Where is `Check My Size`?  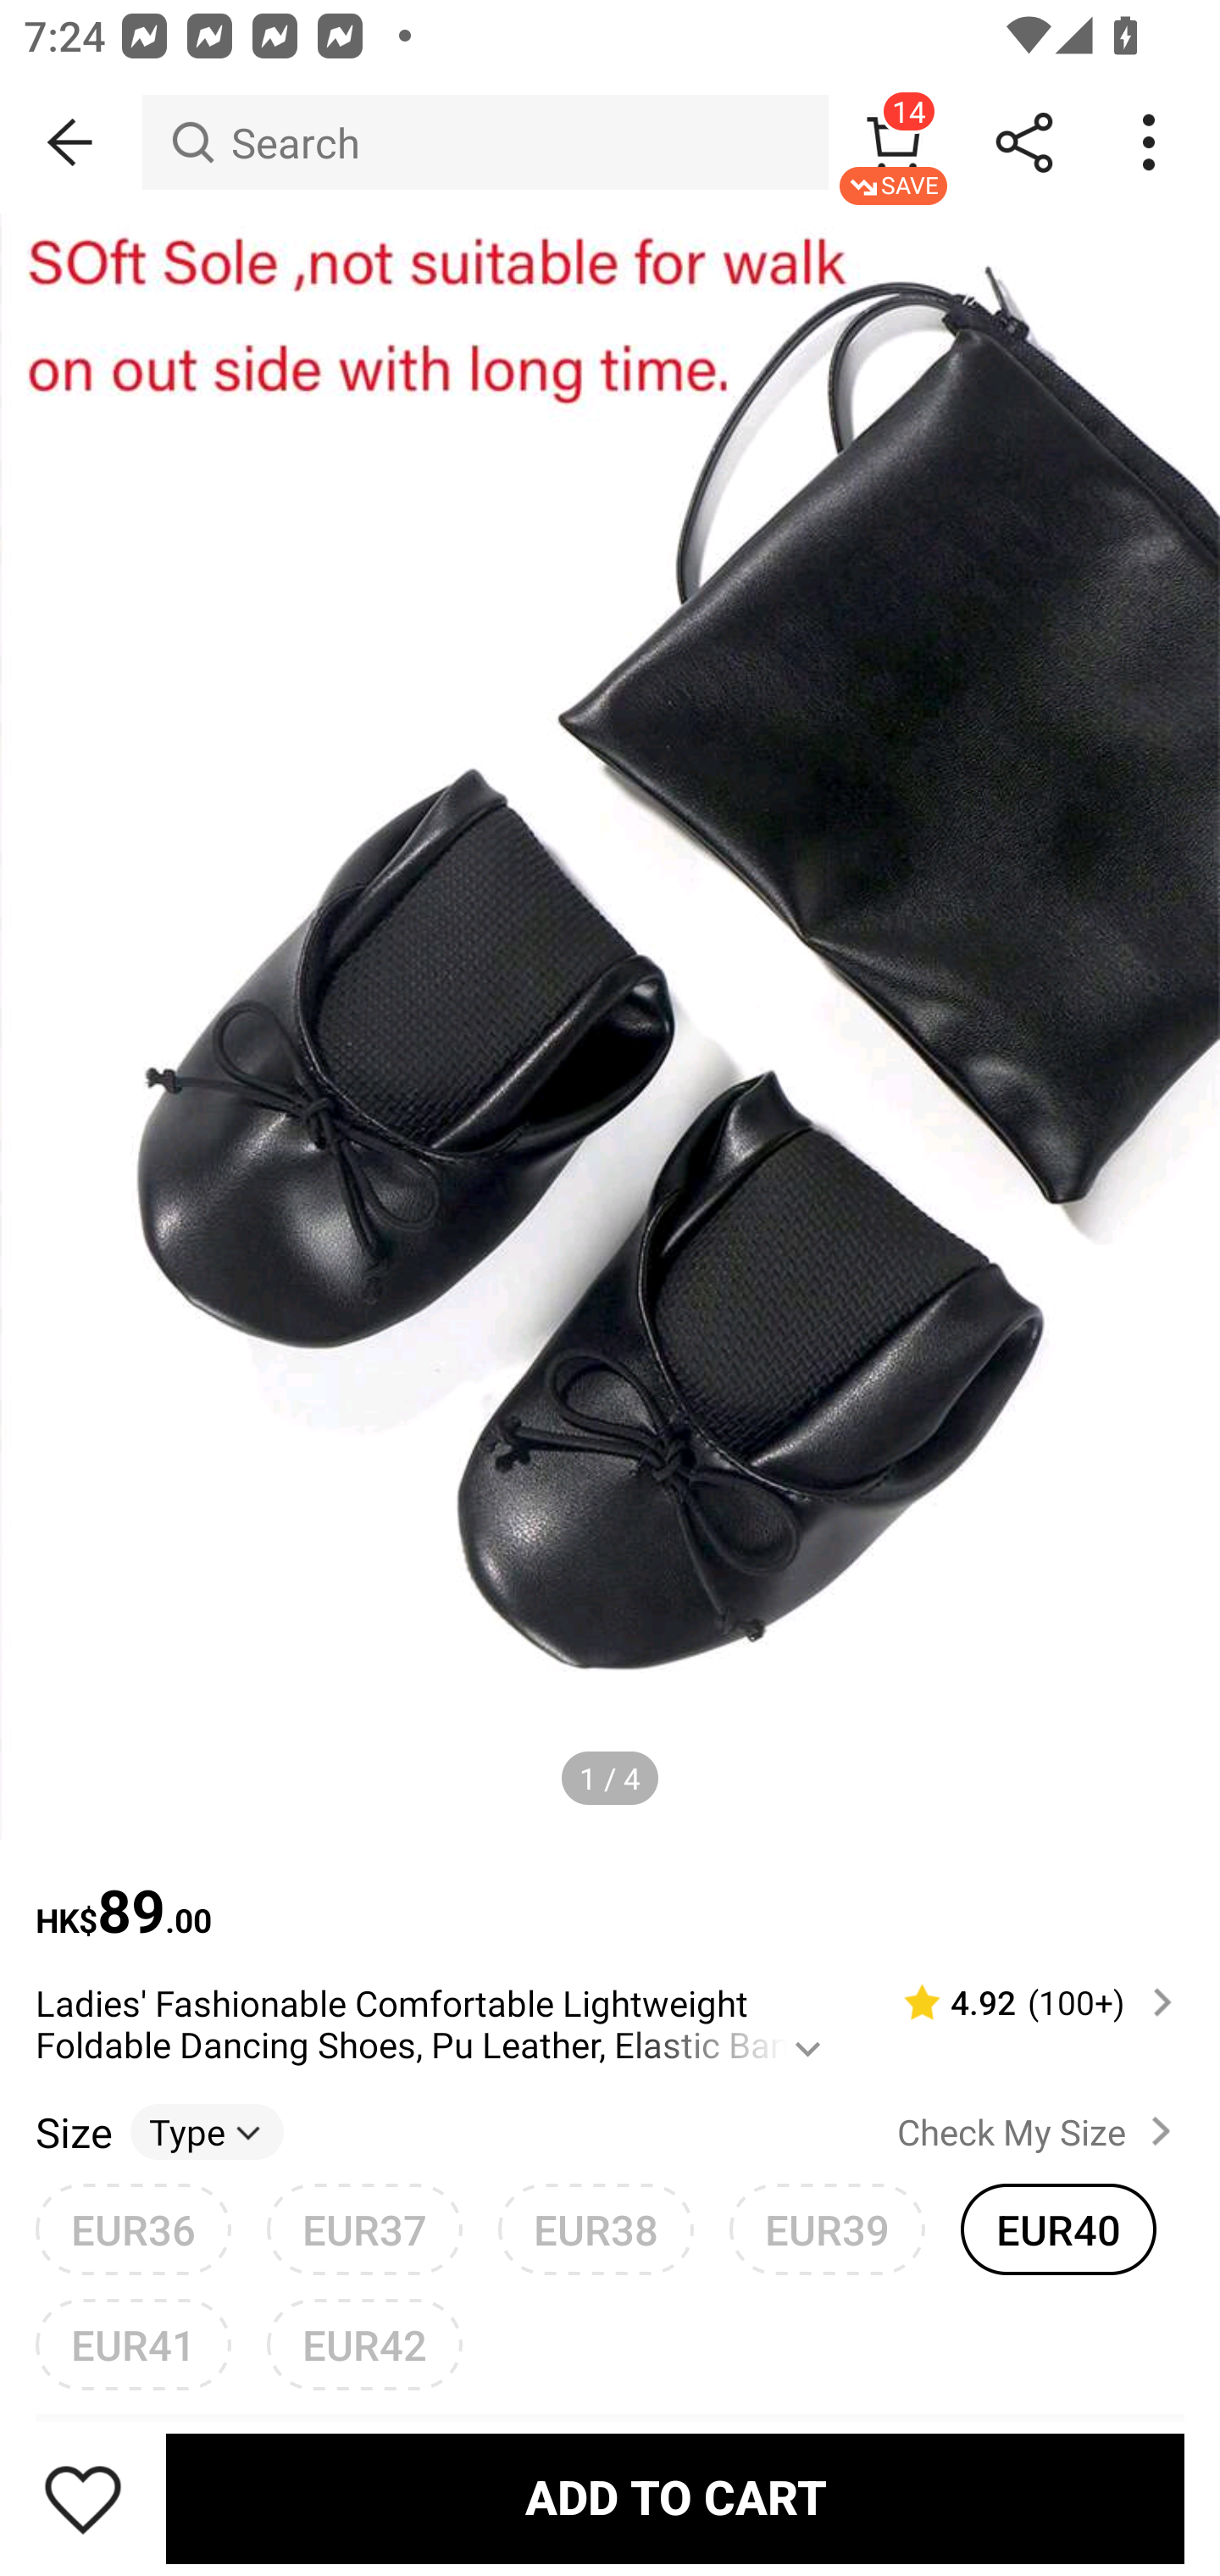
Check My Size is located at coordinates (1040, 2131).